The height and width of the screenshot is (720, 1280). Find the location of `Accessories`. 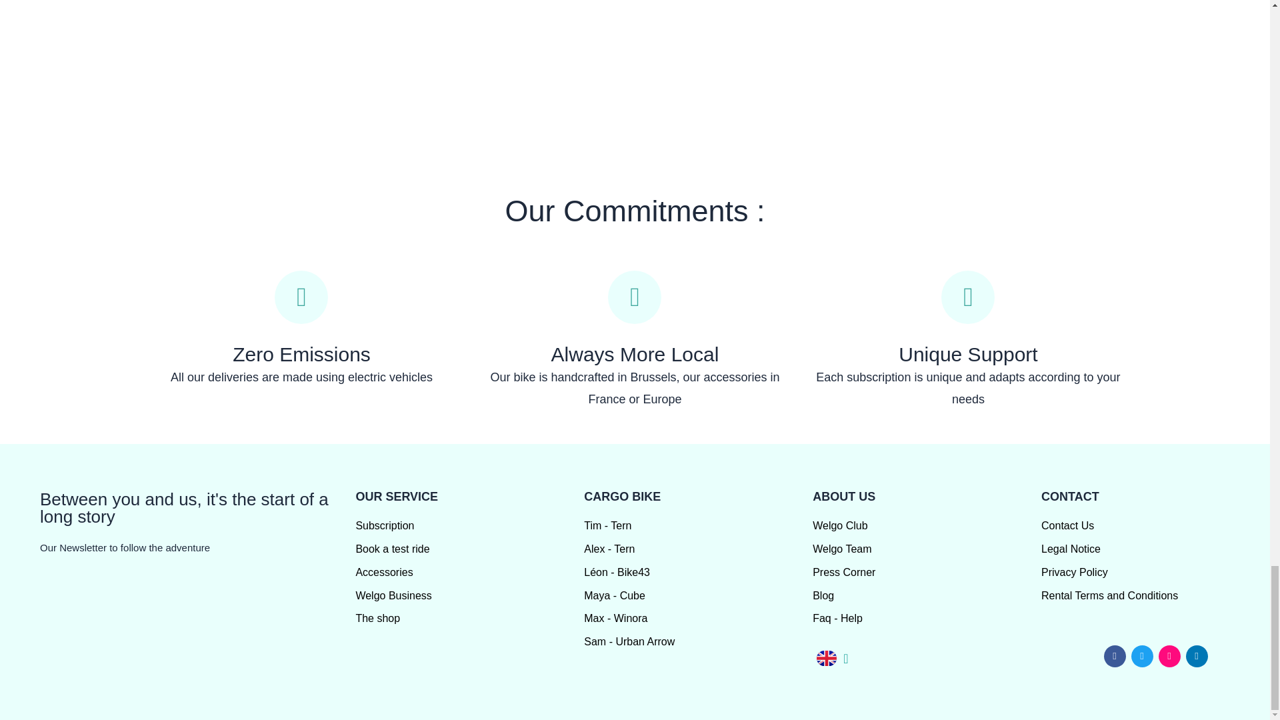

Accessories is located at coordinates (469, 572).